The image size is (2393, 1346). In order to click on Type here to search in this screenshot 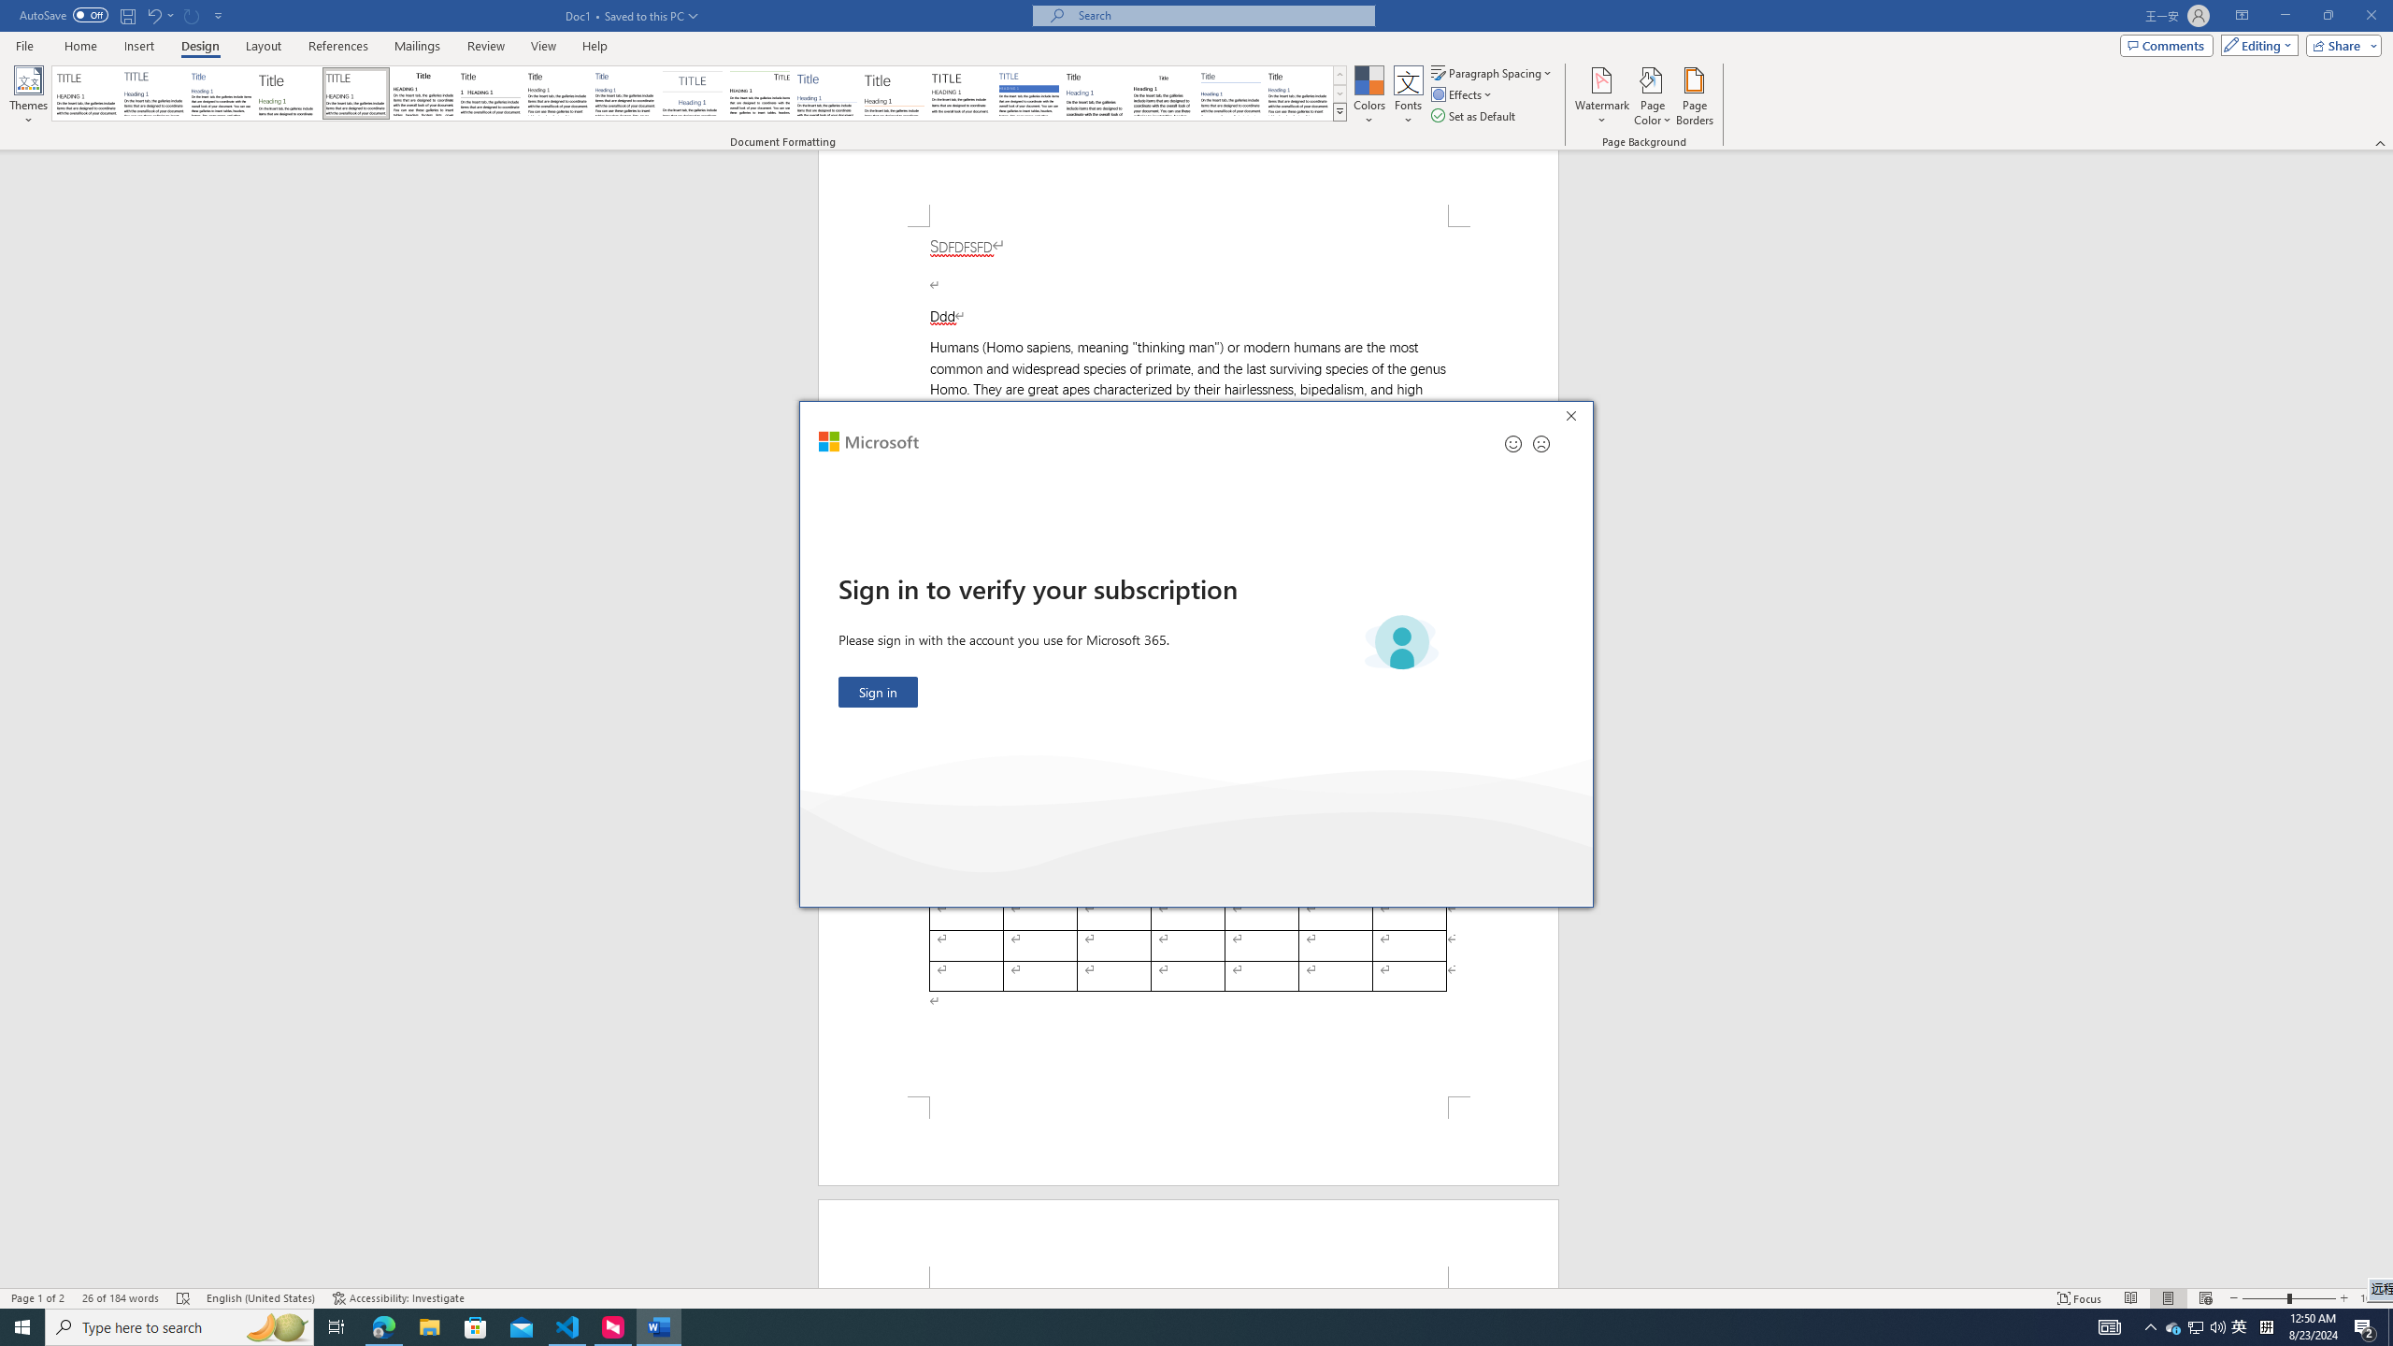, I will do `click(179, 1327)`.